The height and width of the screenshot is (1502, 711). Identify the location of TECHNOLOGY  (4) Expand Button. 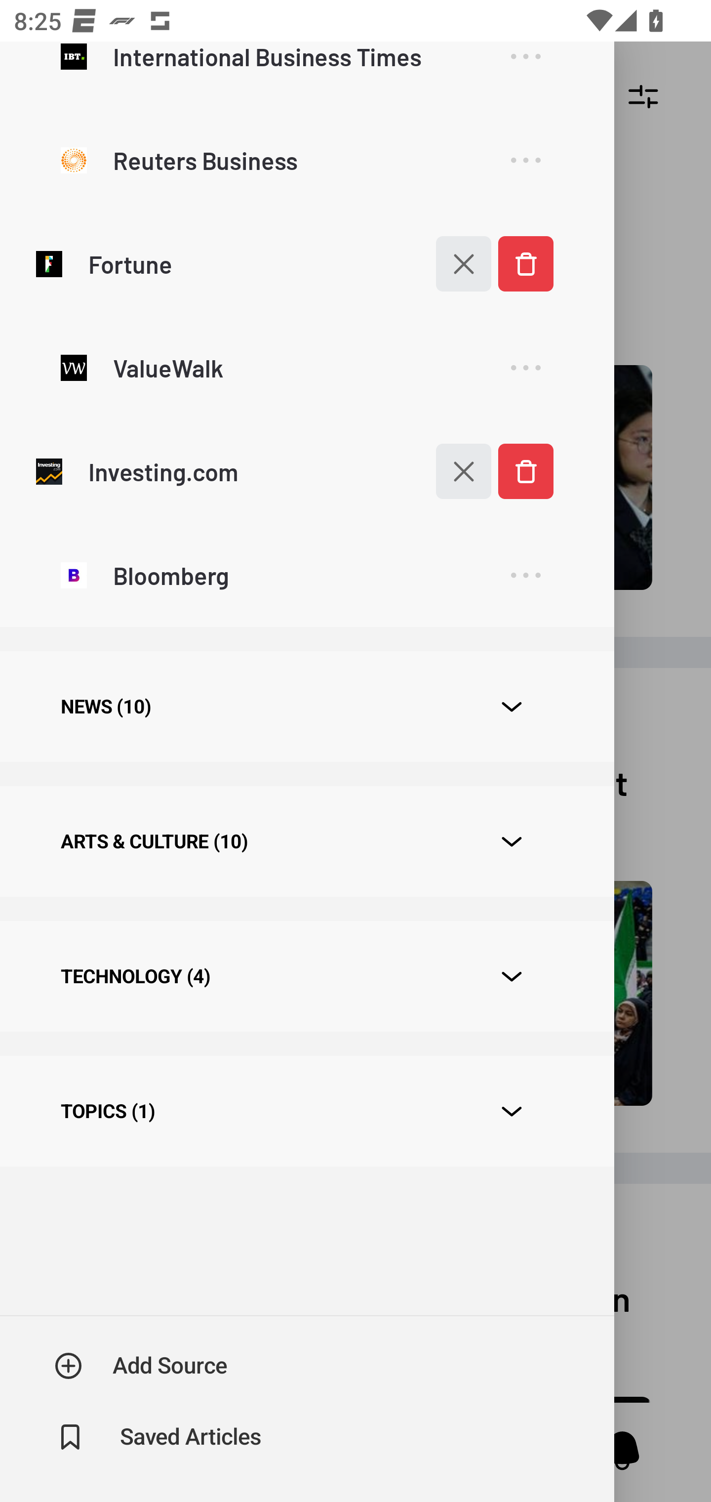
(307, 976).